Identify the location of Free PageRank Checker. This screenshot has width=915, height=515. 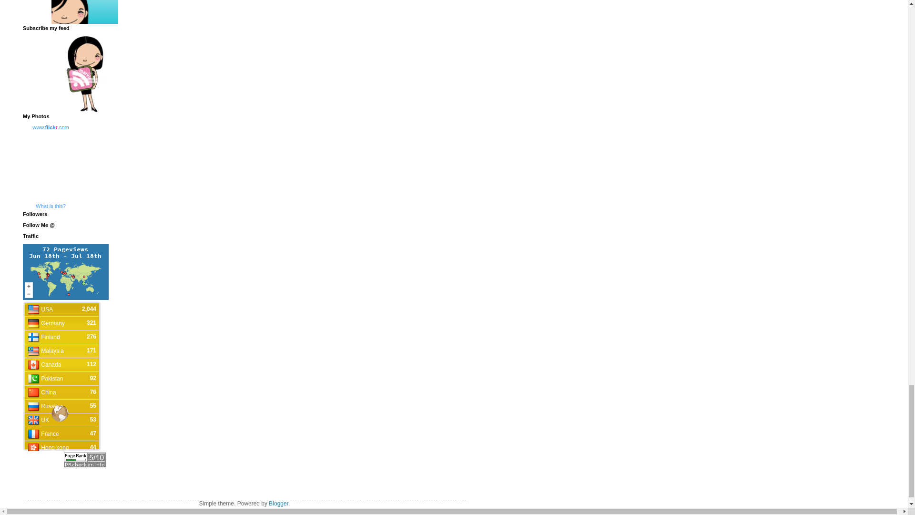
(85, 465).